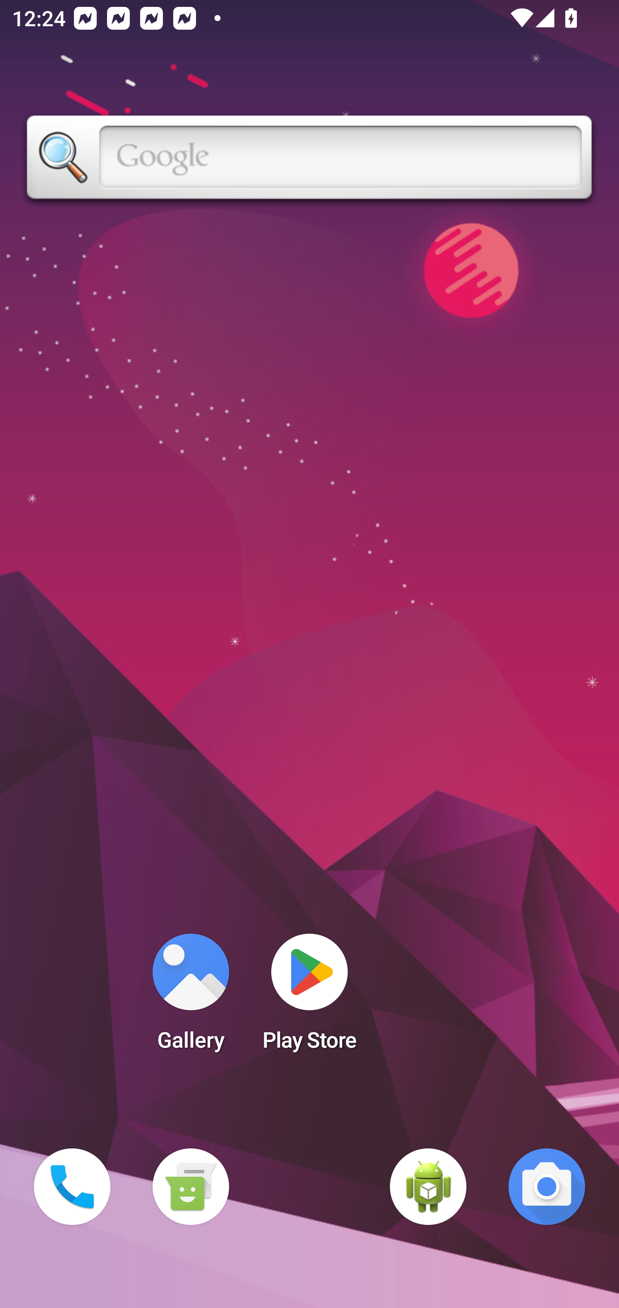 Image resolution: width=619 pixels, height=1308 pixels. Describe the element at coordinates (428, 1187) in the screenshot. I see `WebView Browser Tester` at that location.